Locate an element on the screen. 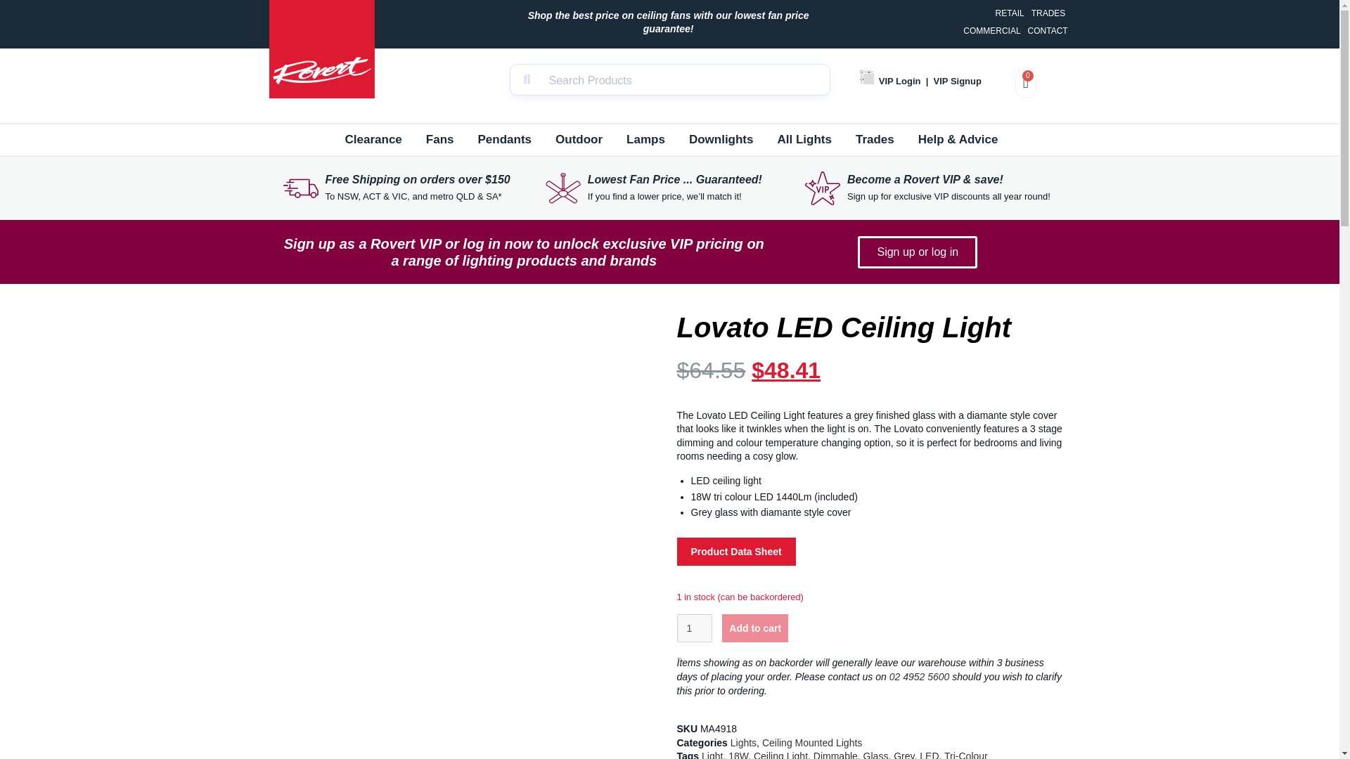 This screenshot has height=759, width=1350. CONTACT is located at coordinates (1048, 30).